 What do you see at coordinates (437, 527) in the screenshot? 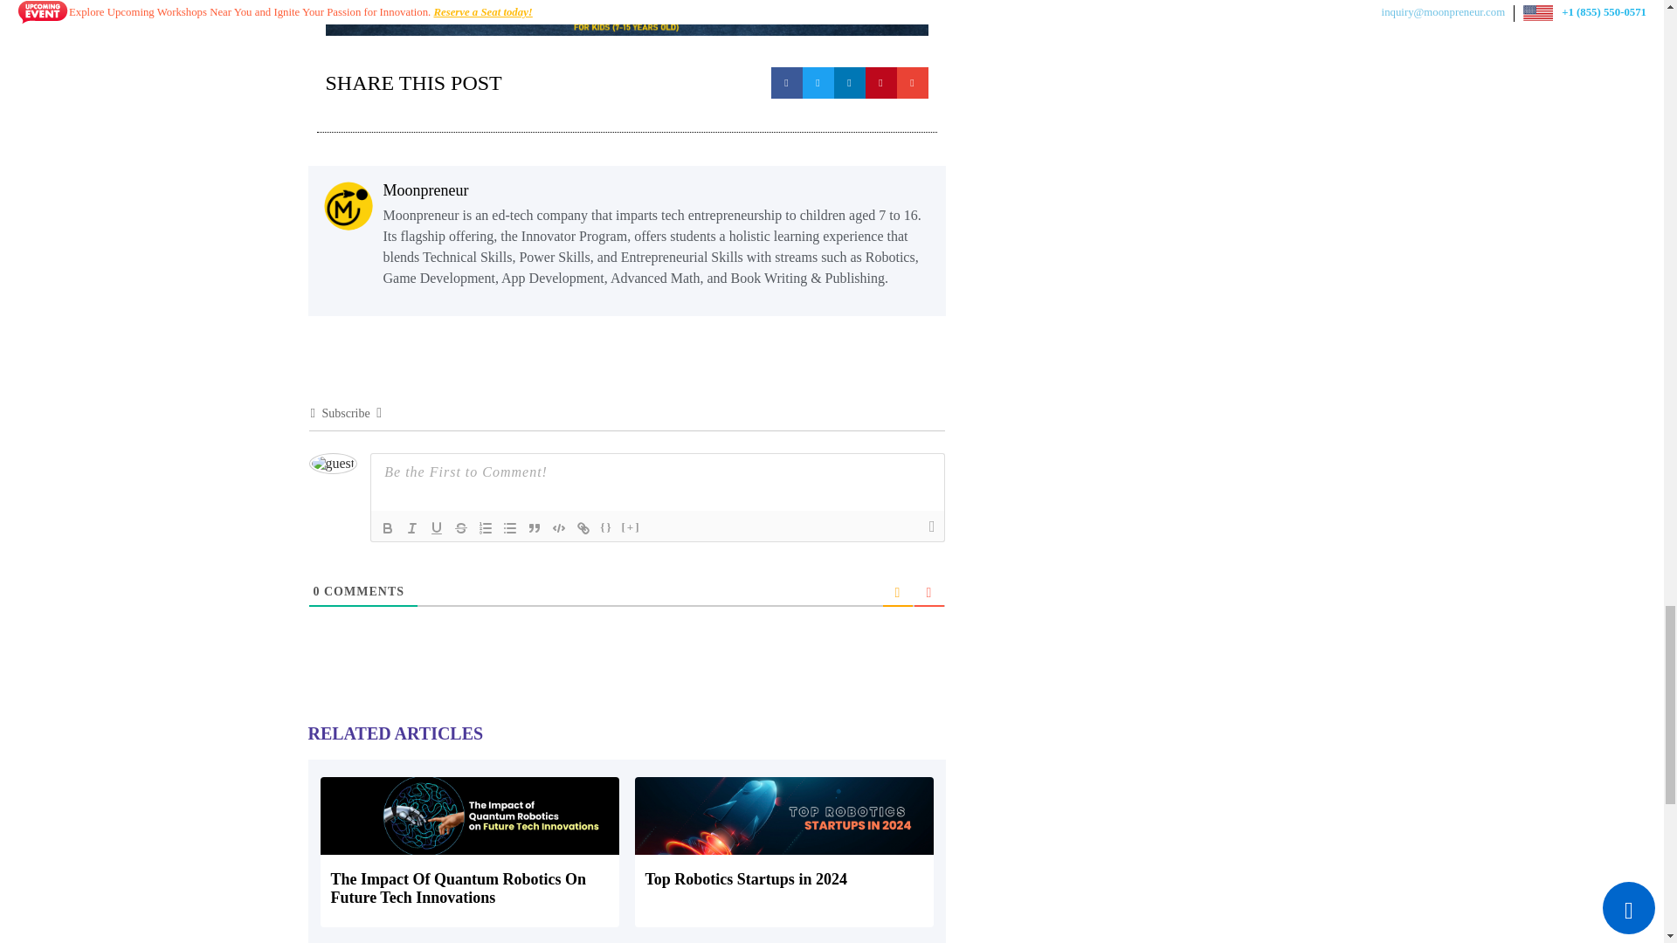
I see `Underline` at bounding box center [437, 527].